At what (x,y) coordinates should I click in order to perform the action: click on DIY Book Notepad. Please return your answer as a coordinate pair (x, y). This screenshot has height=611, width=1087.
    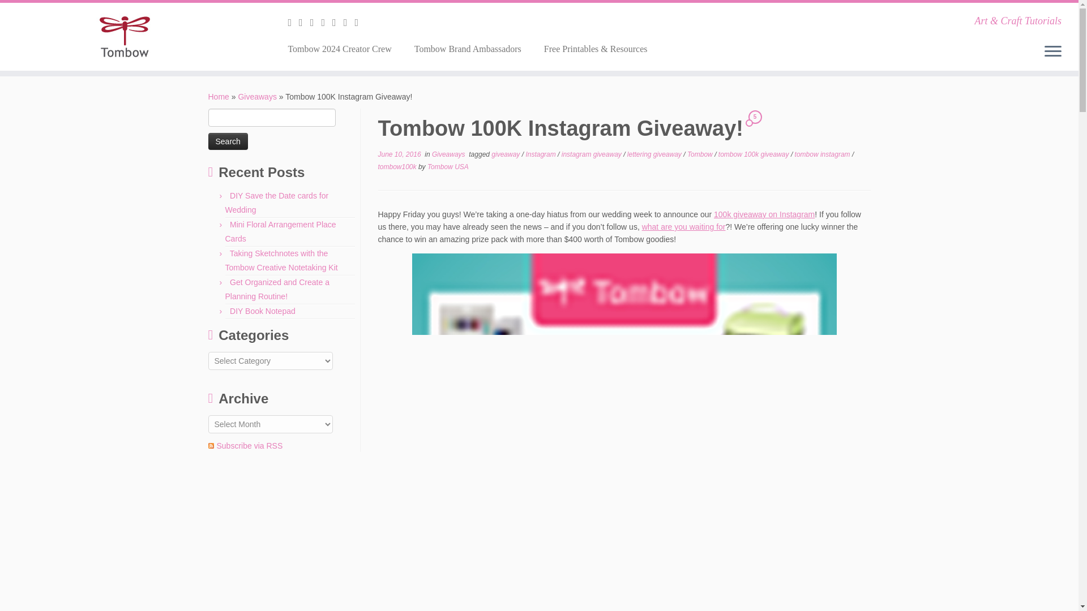
    Looking at the image, I should click on (263, 311).